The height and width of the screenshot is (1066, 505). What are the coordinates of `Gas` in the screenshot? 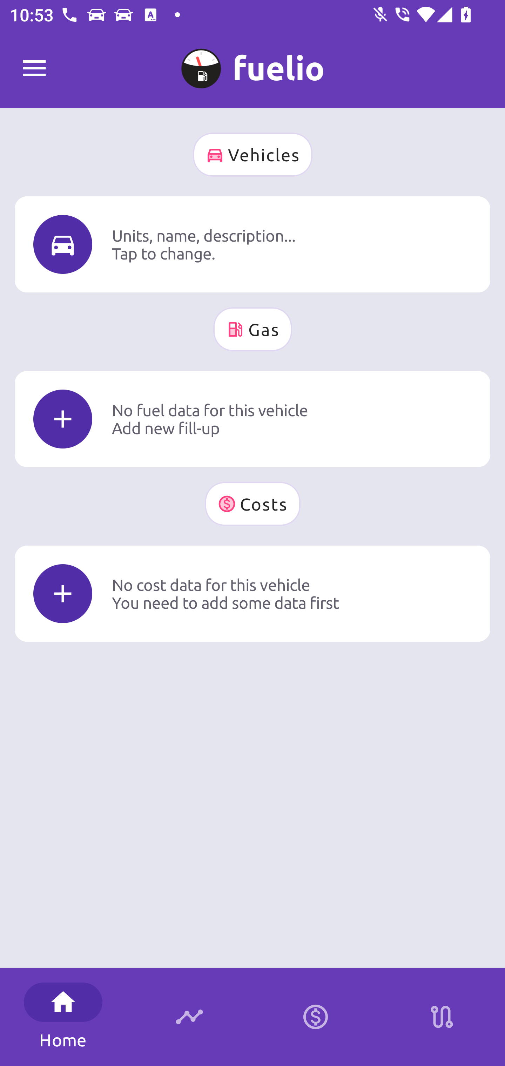 It's located at (252, 329).